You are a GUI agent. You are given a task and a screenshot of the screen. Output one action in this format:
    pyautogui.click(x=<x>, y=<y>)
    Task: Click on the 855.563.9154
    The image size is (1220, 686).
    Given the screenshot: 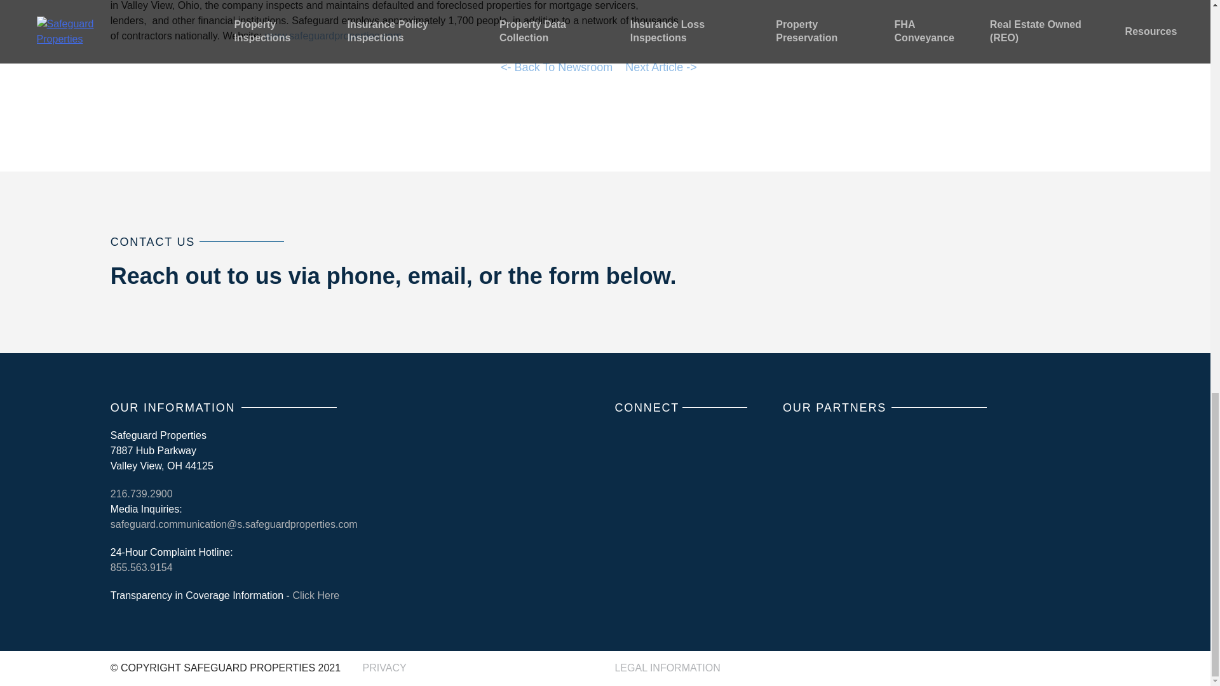 What is the action you would take?
    pyautogui.click(x=142, y=567)
    